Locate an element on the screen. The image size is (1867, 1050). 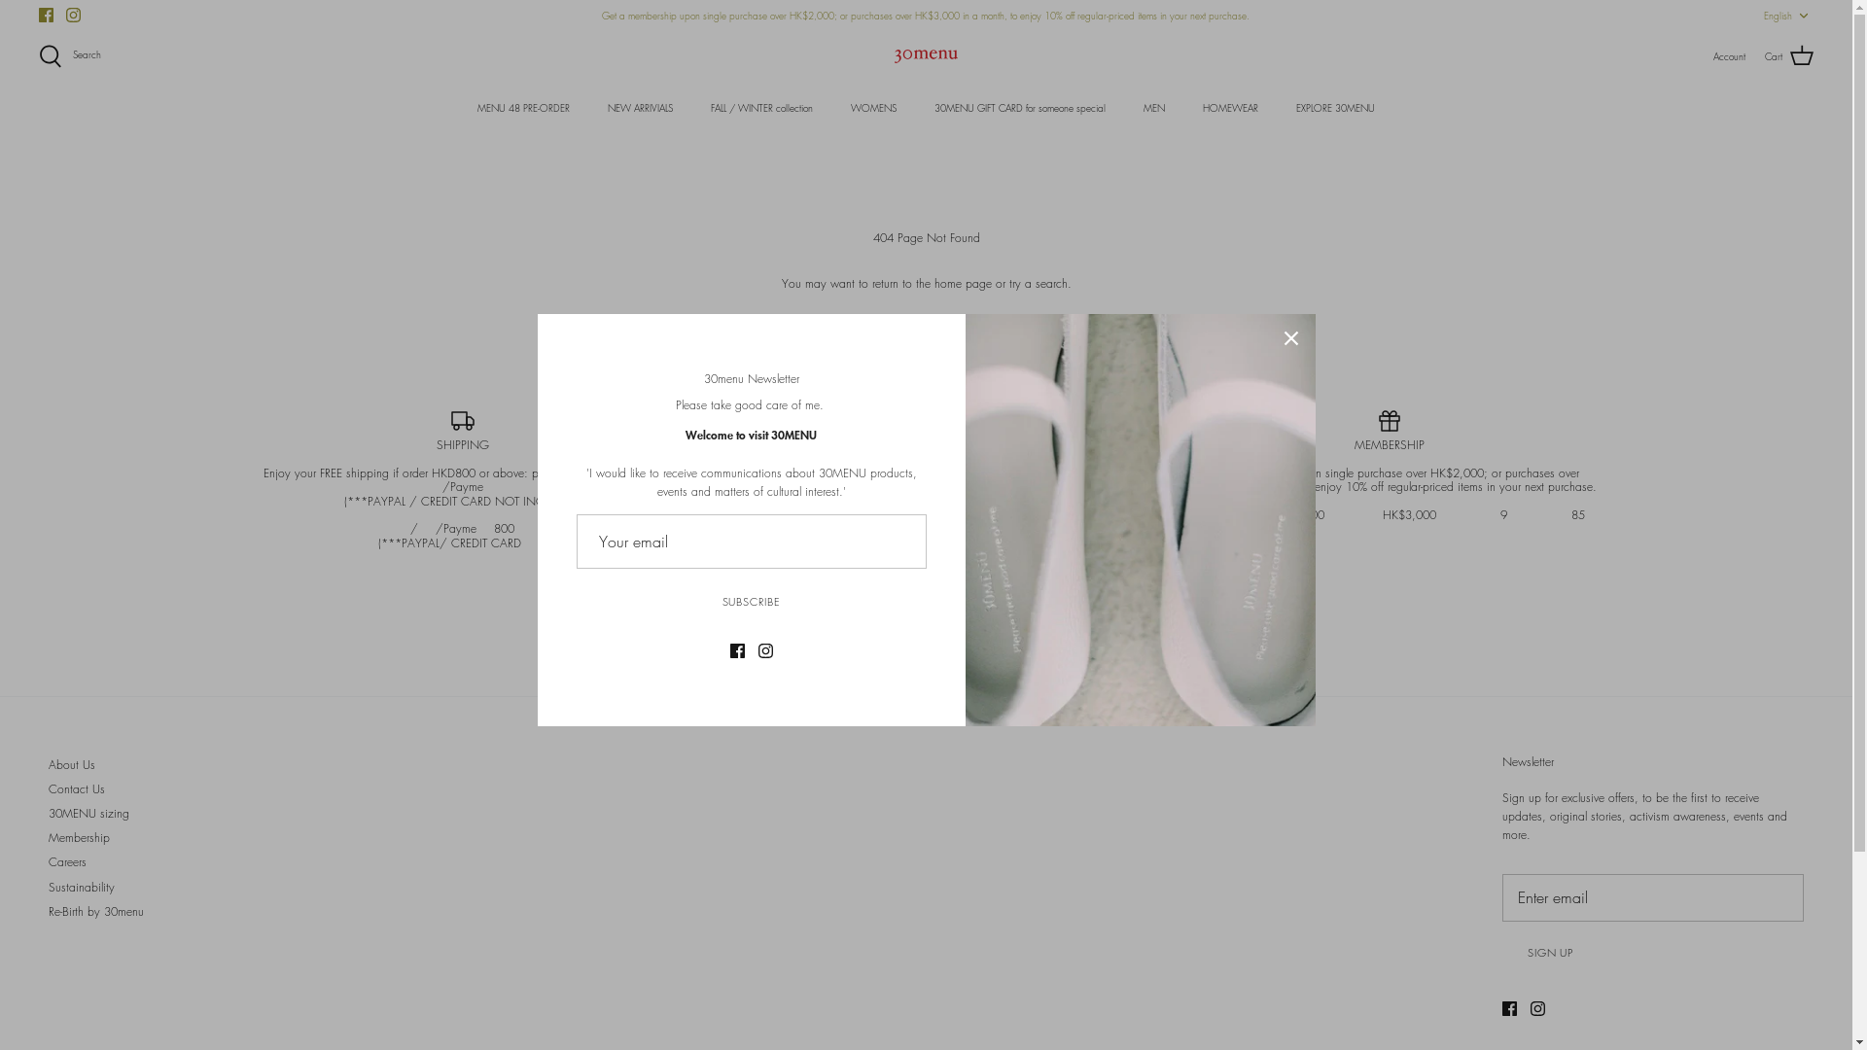
MENU 48 PRE-ORDER is located at coordinates (523, 109).